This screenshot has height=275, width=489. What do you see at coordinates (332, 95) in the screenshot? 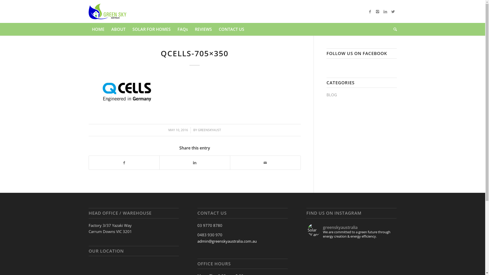
I see `BLOG` at bounding box center [332, 95].